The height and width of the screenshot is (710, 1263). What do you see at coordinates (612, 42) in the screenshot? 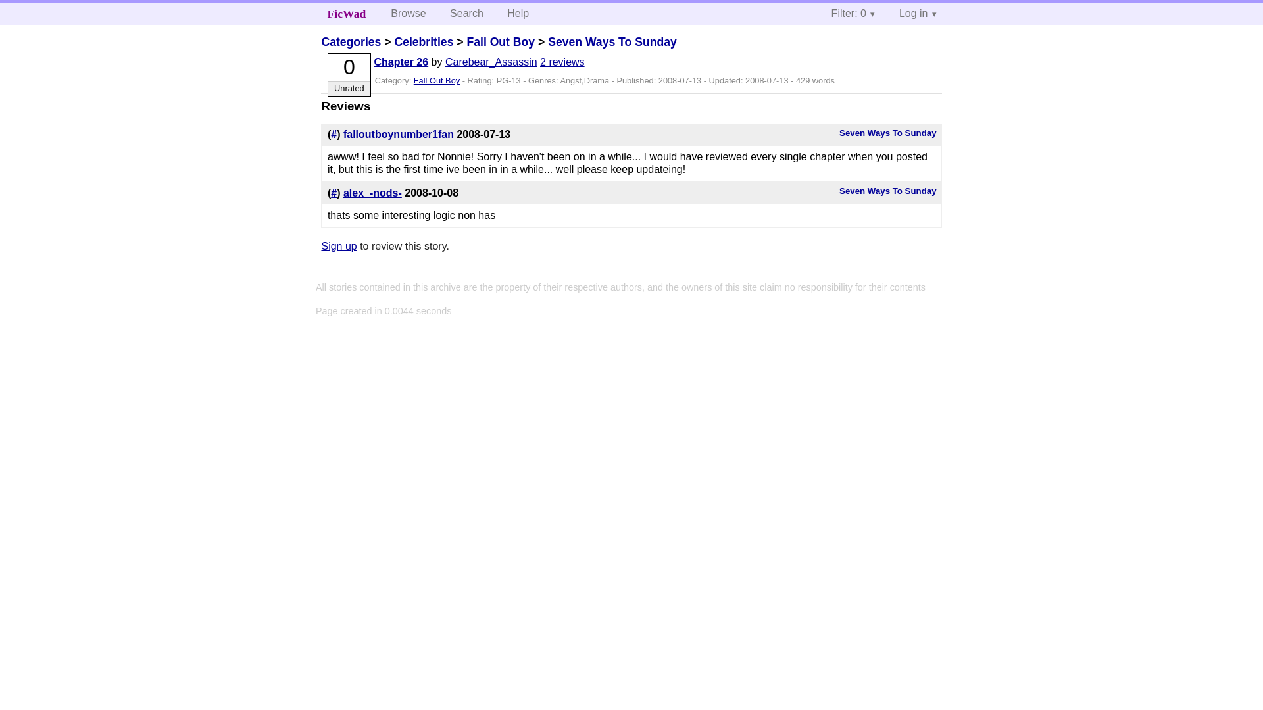
I see `Seven Ways To Sunday` at bounding box center [612, 42].